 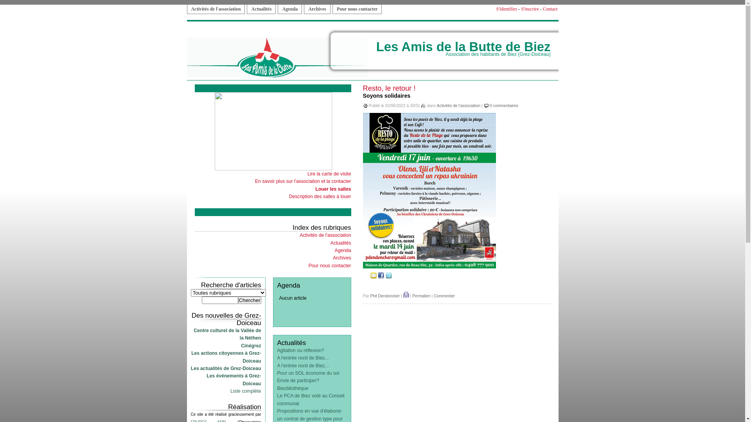 What do you see at coordinates (290, 9) in the screenshot?
I see `Agenda` at bounding box center [290, 9].